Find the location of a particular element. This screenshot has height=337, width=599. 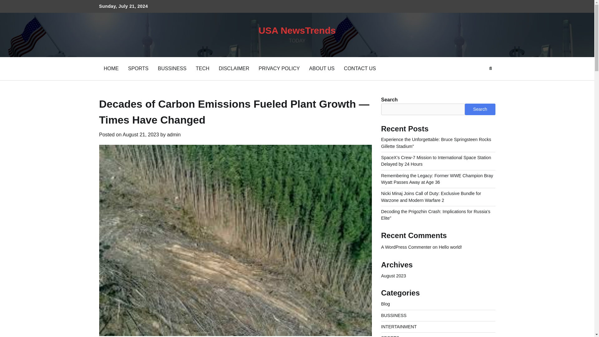

admin is located at coordinates (174, 134).